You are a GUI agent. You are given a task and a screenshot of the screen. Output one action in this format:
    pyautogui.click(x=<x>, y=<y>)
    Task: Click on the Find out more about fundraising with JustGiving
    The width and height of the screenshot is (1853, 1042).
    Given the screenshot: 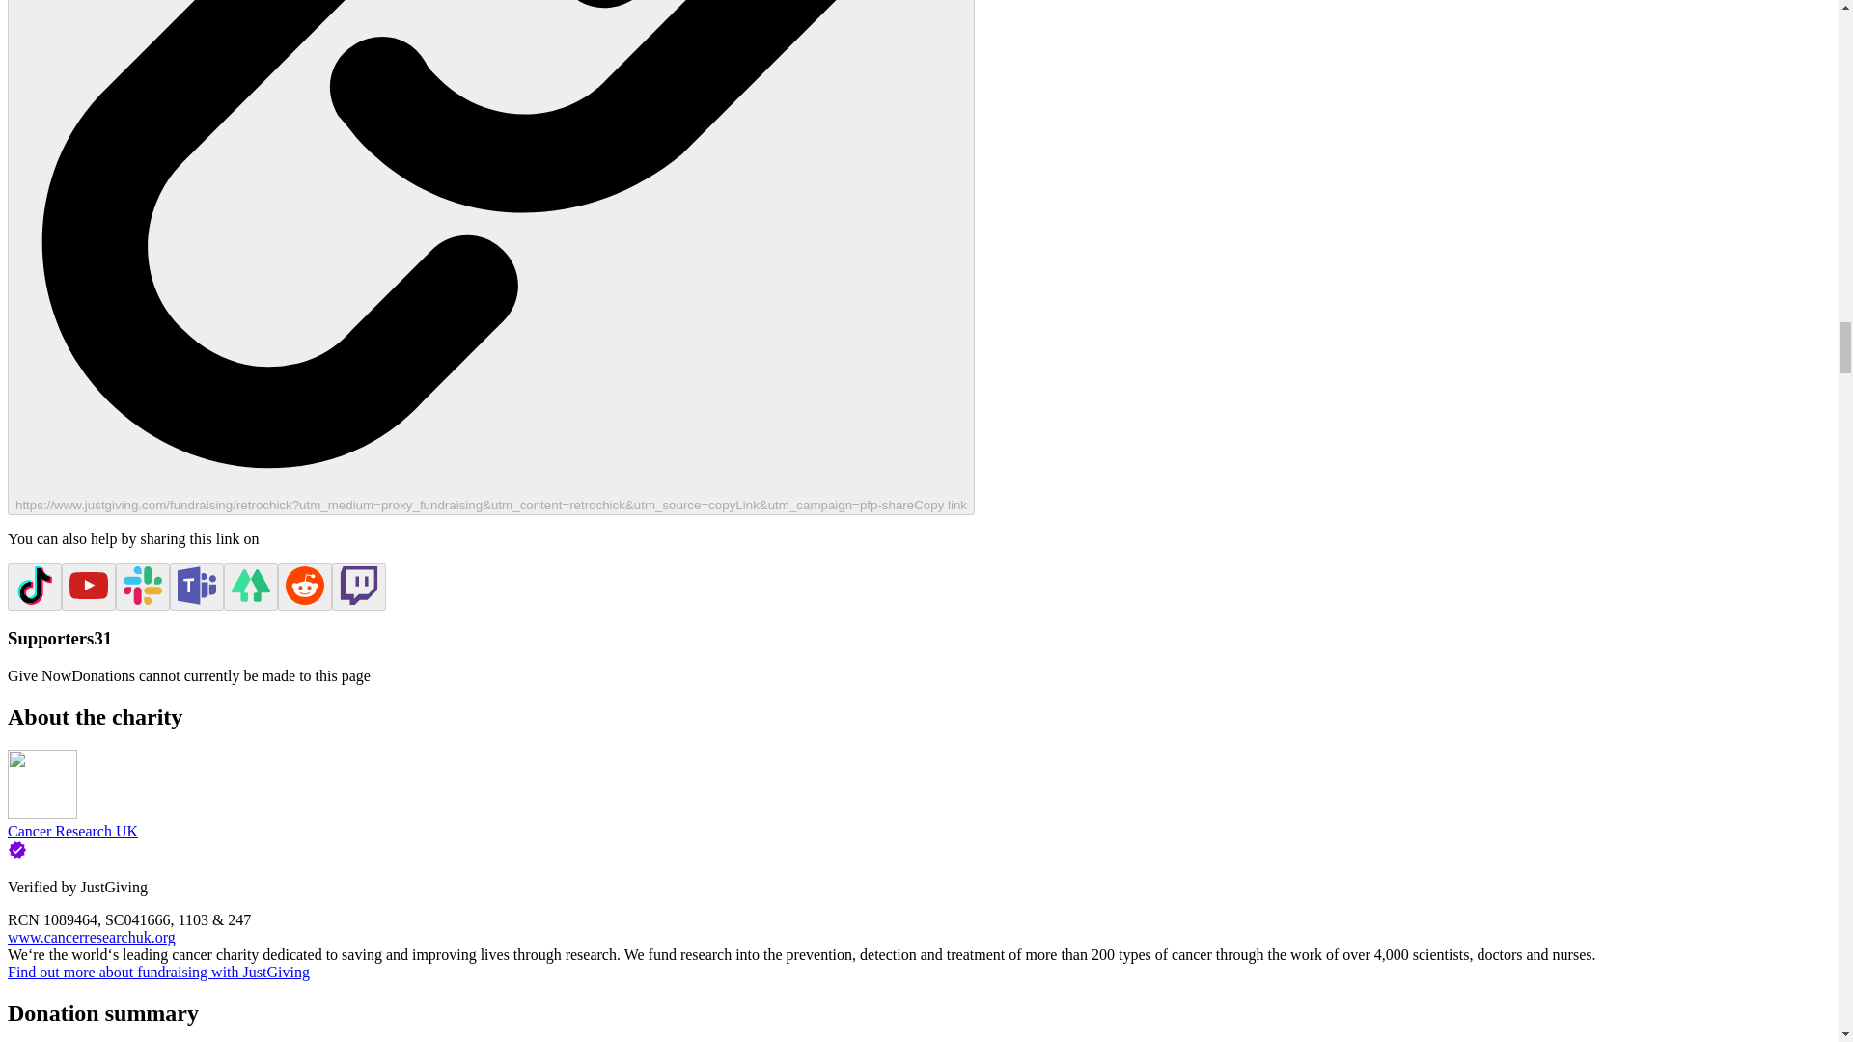 What is the action you would take?
    pyautogui.click(x=158, y=973)
    